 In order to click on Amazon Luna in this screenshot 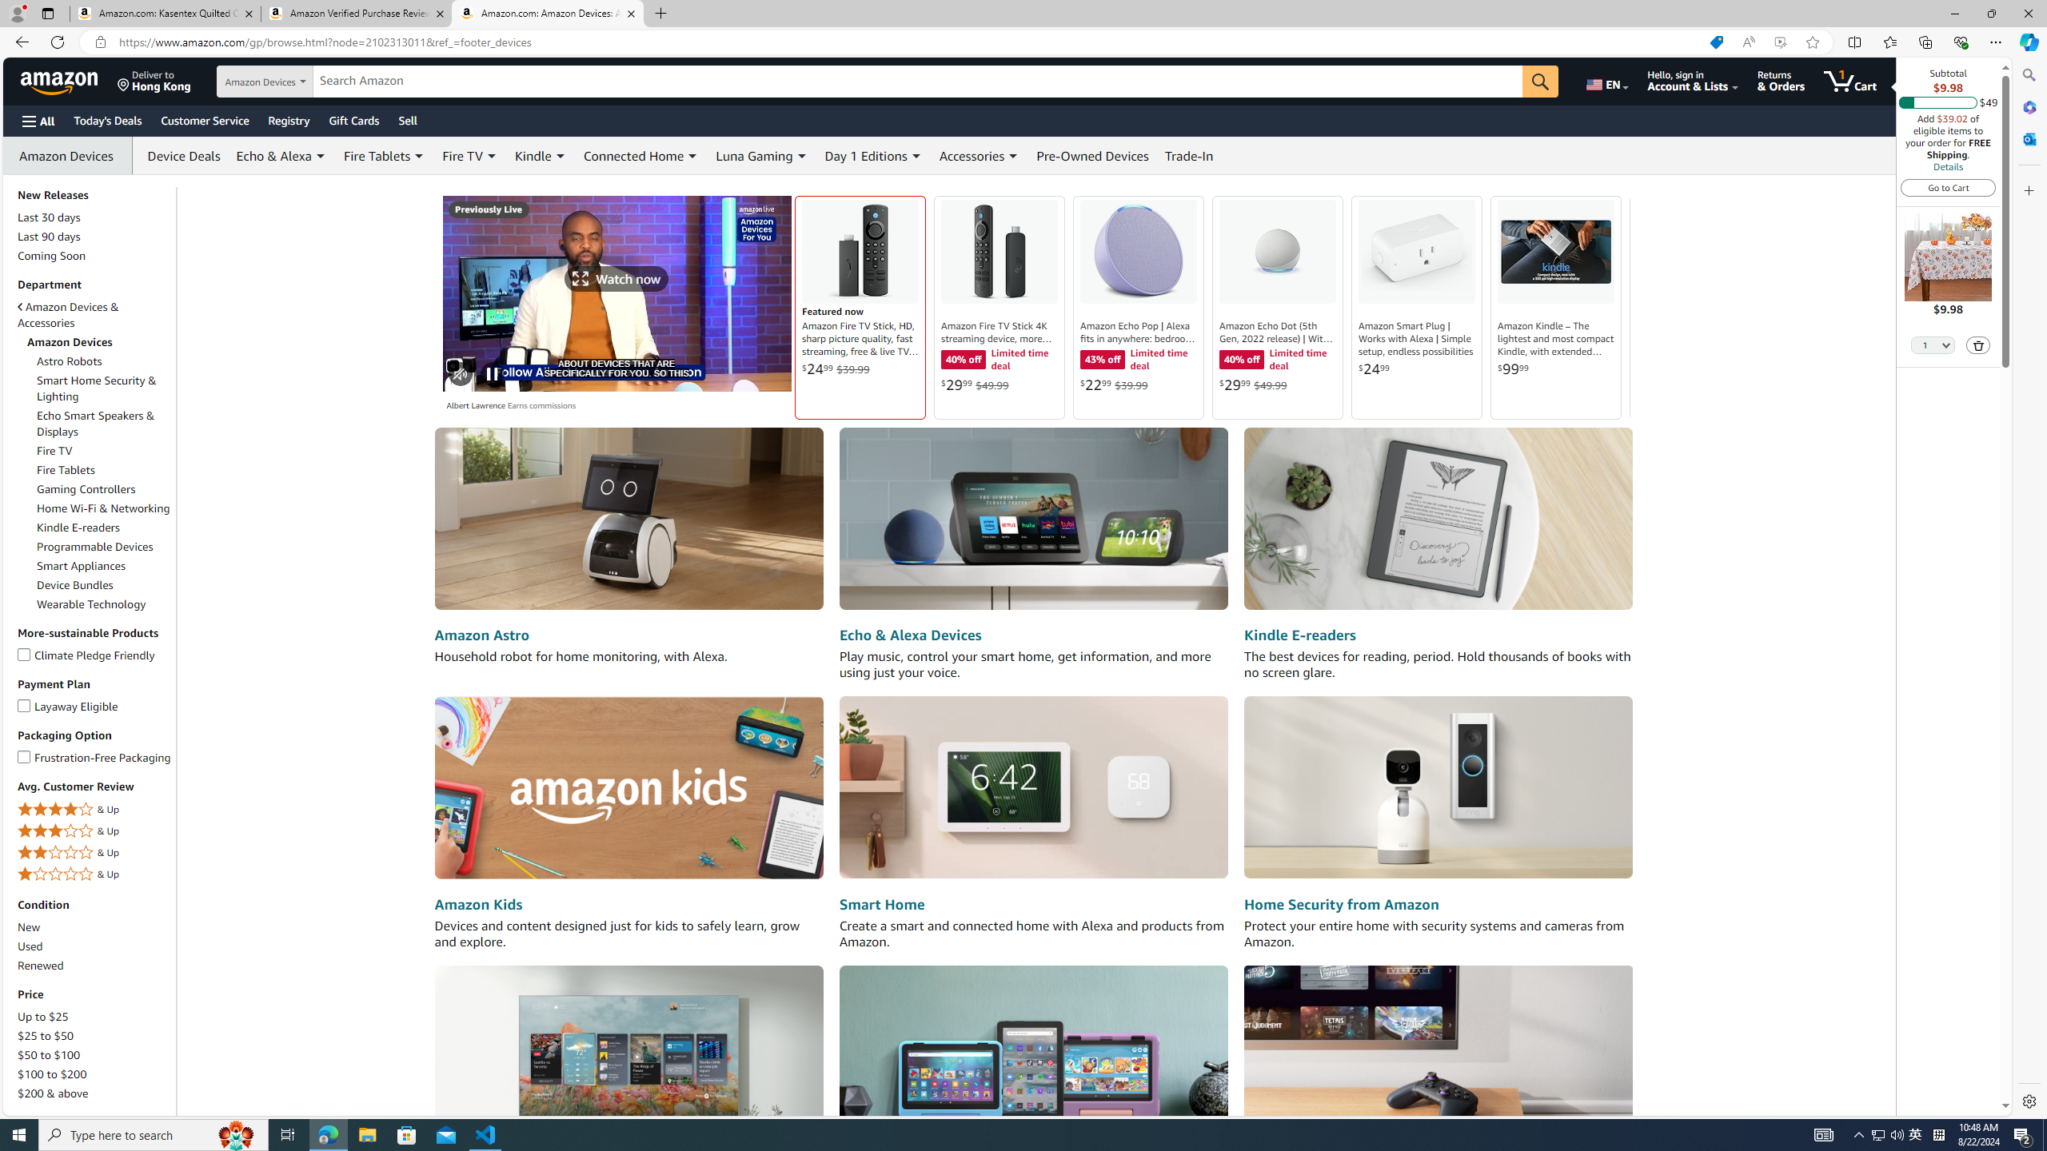, I will do `click(1438, 1055)`.